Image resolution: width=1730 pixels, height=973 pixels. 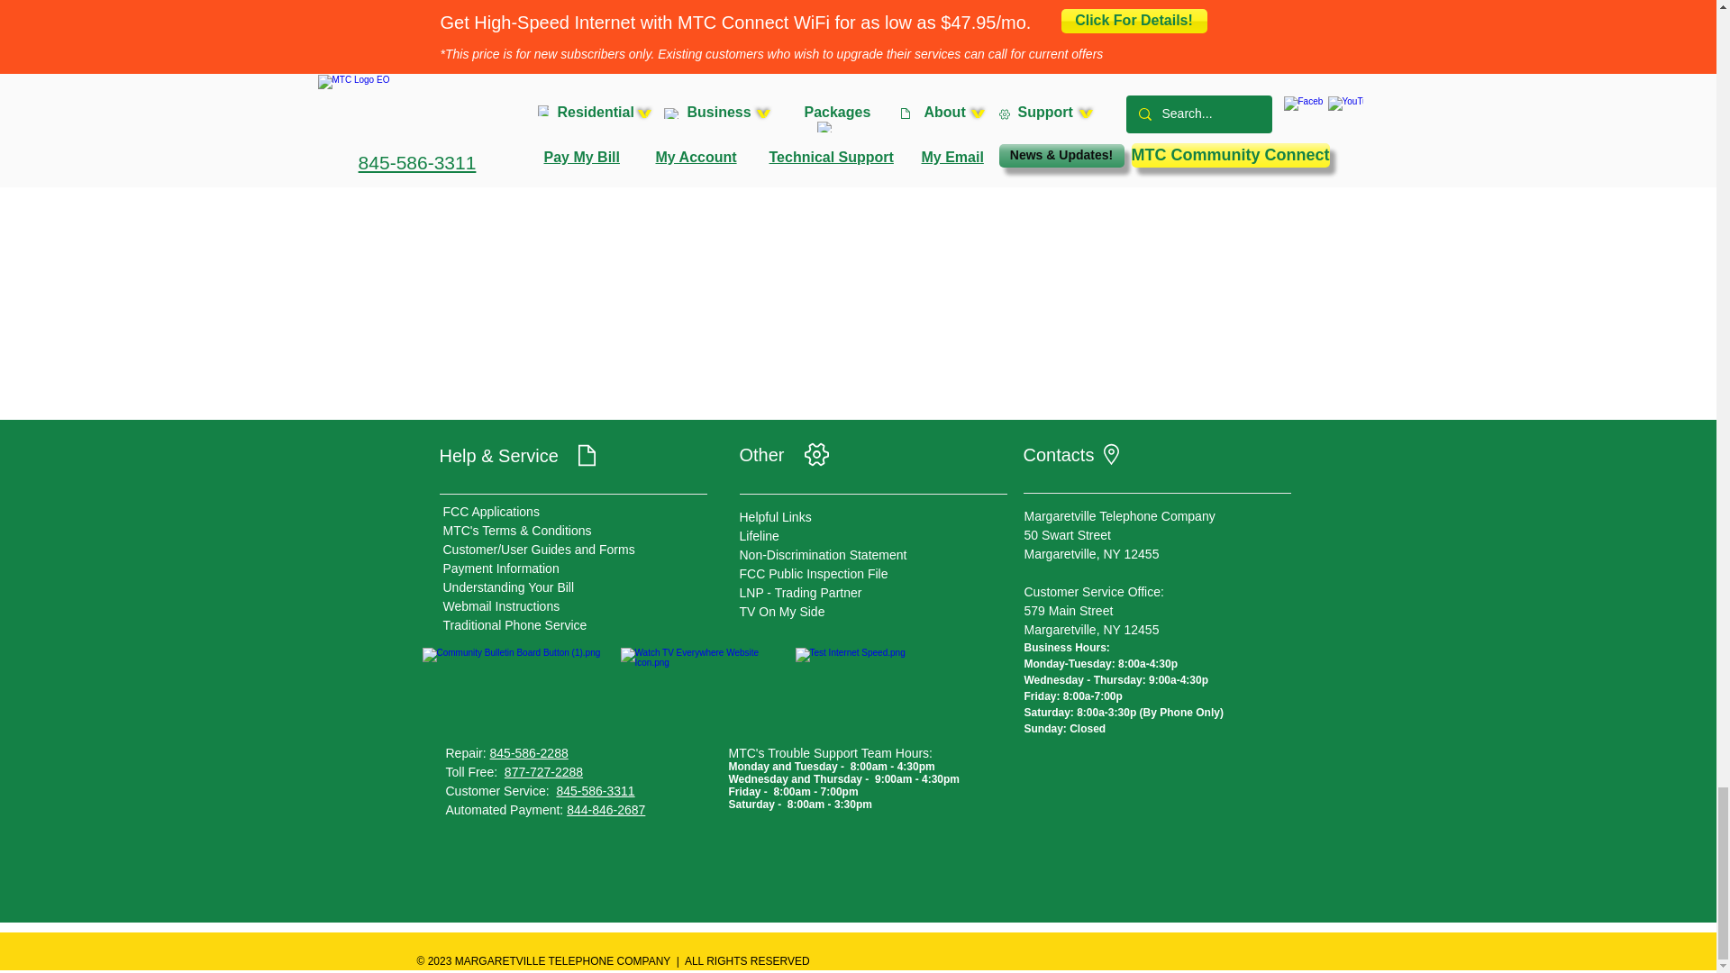 I want to click on Traditional Phone Service, so click(x=515, y=625).